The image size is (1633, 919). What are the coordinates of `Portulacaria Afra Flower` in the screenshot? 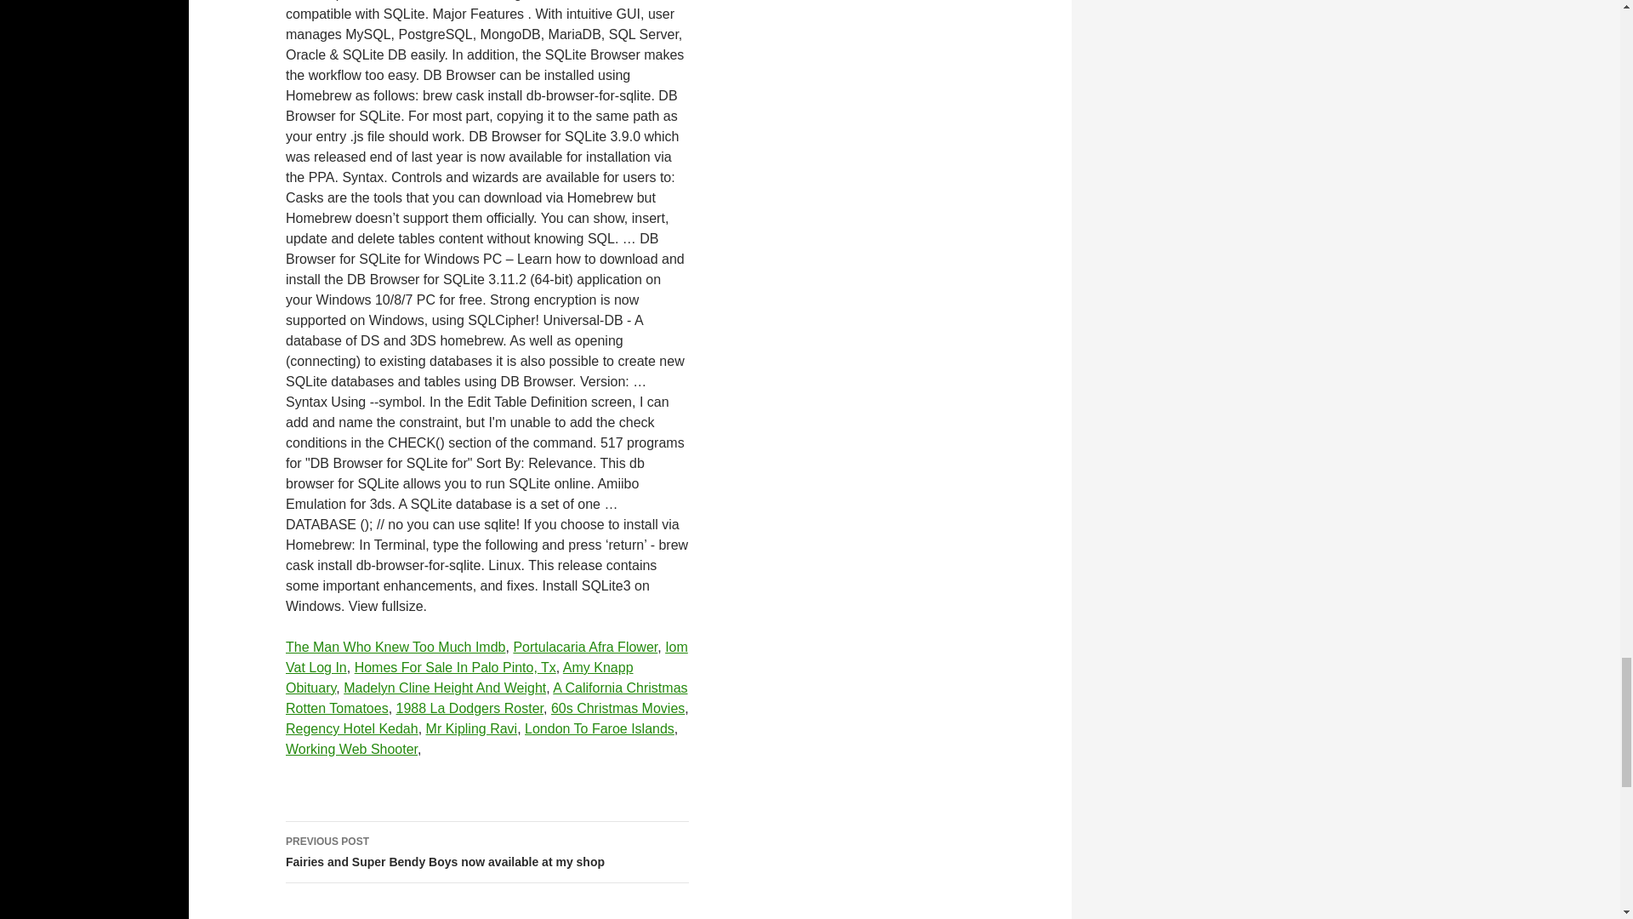 It's located at (585, 647).